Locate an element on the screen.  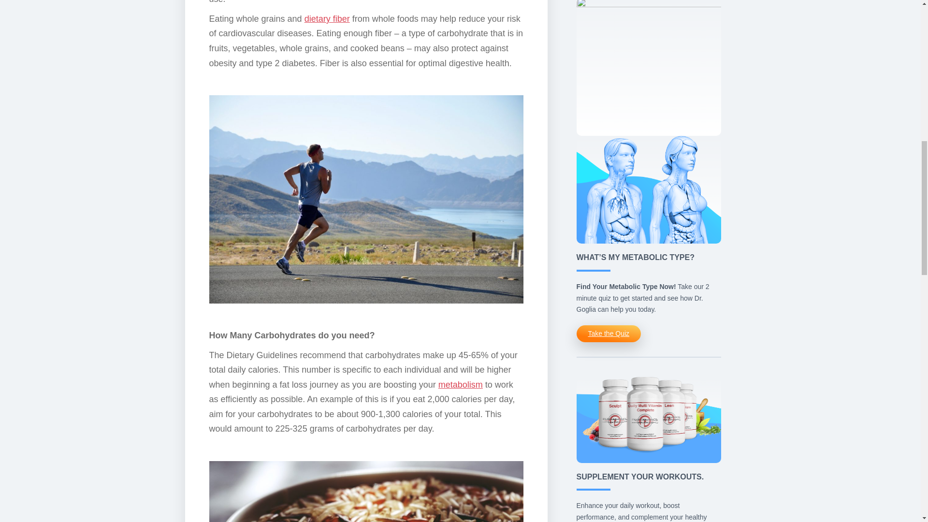
dietary fiber is located at coordinates (327, 18).